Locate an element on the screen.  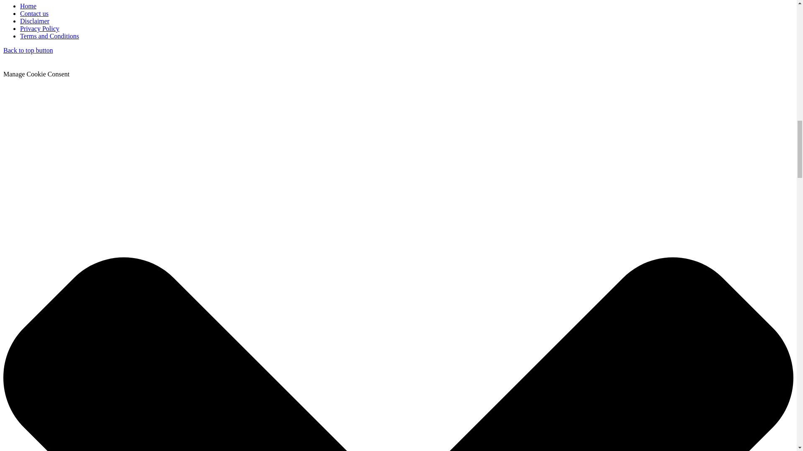
Privacy Policy is located at coordinates (40, 28).